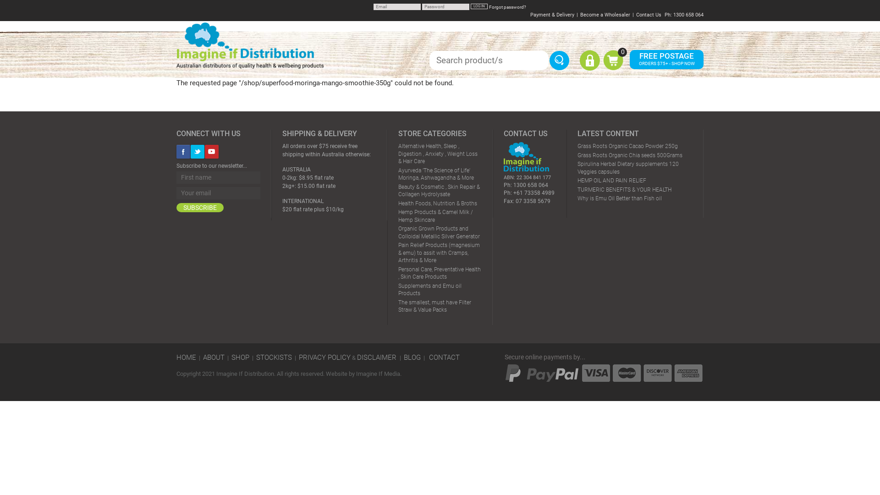 This screenshot has height=495, width=880. Describe the element at coordinates (666, 59) in the screenshot. I see `FREE POSTAGE
ORDERS $75+ - SHOP NOW` at that location.